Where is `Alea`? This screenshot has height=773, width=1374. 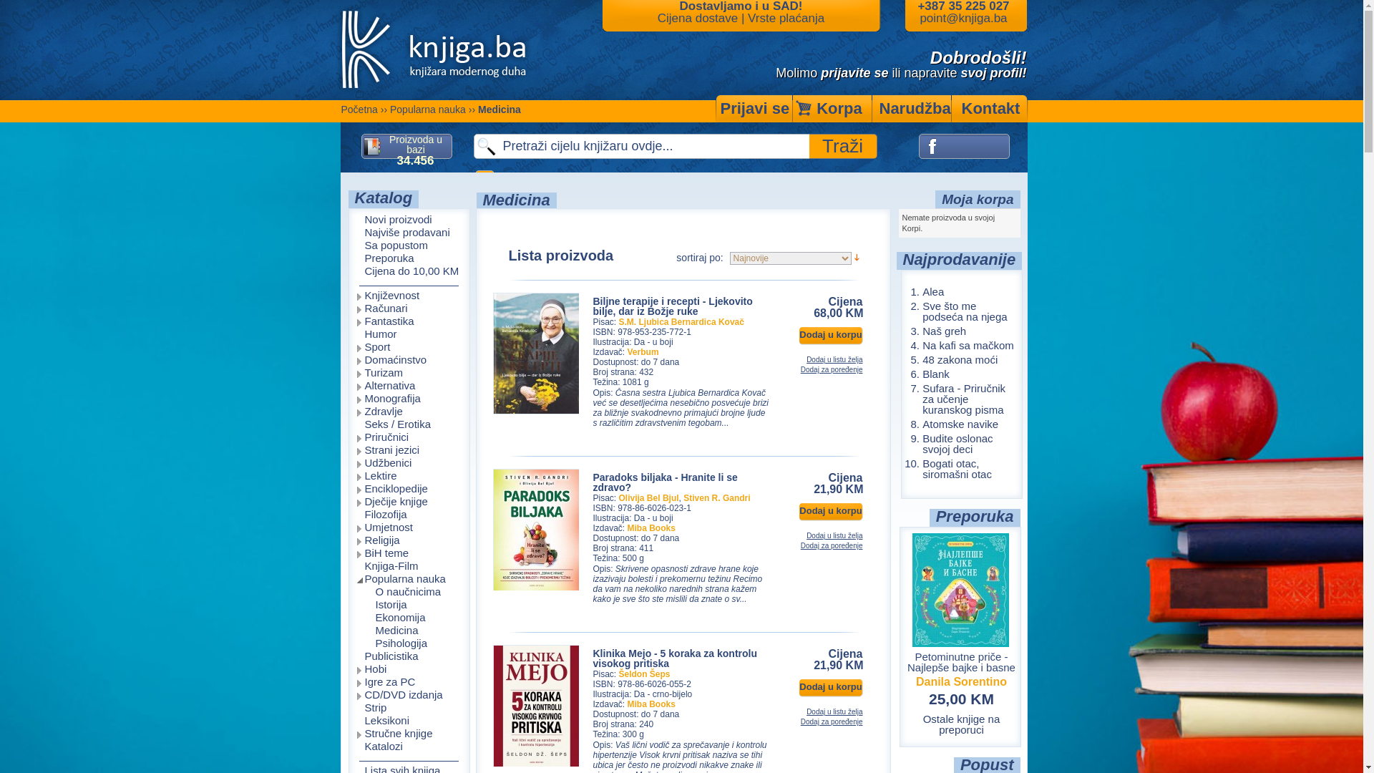 Alea is located at coordinates (933, 292).